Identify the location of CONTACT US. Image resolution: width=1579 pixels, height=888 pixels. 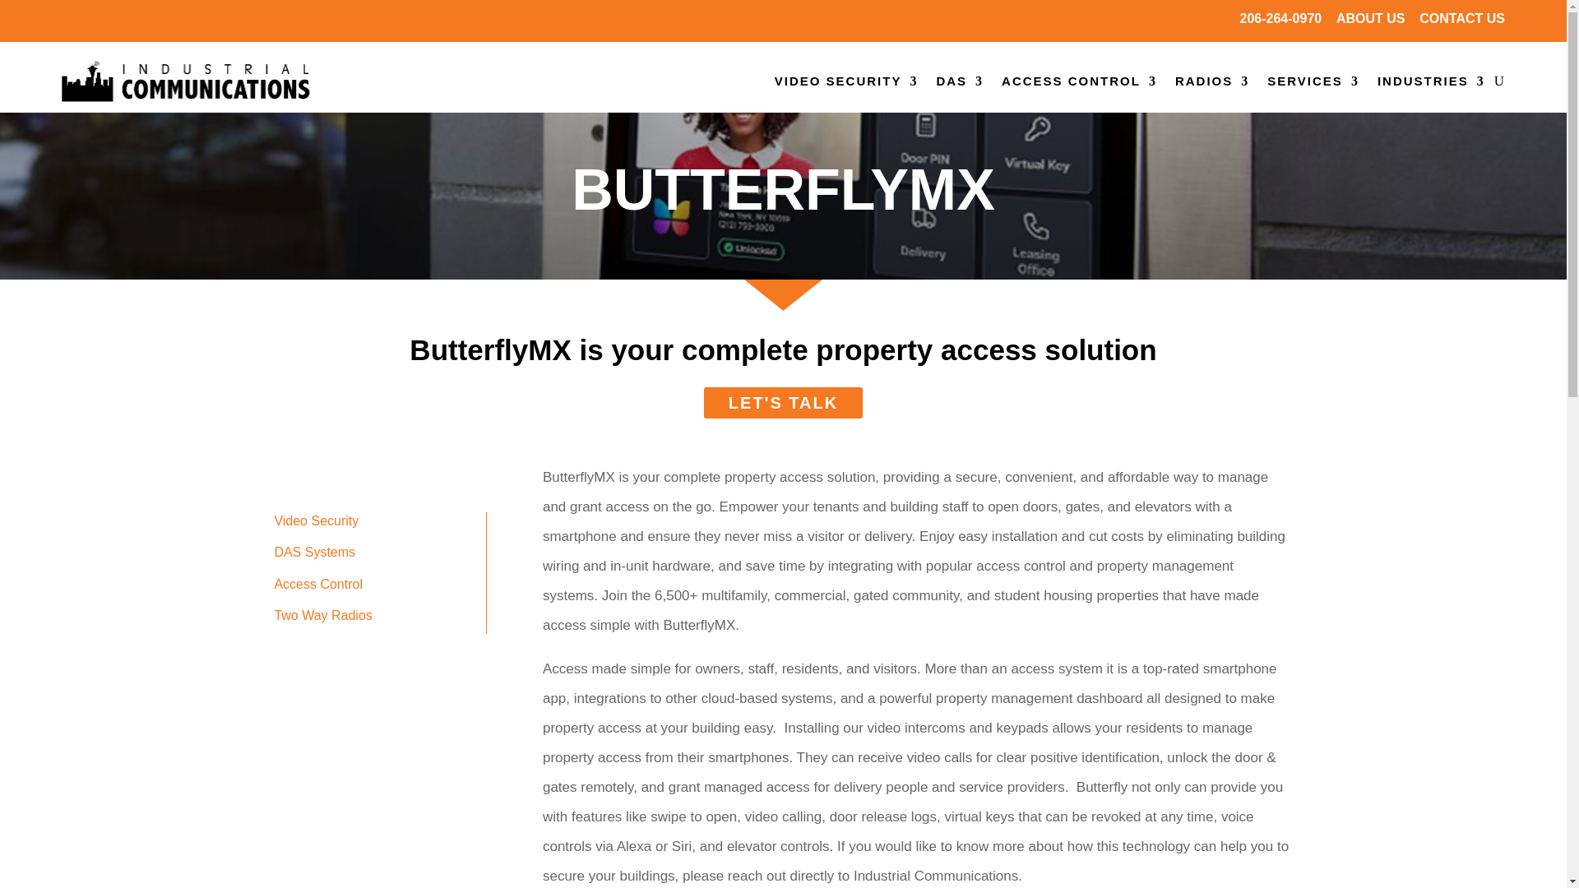
(1462, 18).